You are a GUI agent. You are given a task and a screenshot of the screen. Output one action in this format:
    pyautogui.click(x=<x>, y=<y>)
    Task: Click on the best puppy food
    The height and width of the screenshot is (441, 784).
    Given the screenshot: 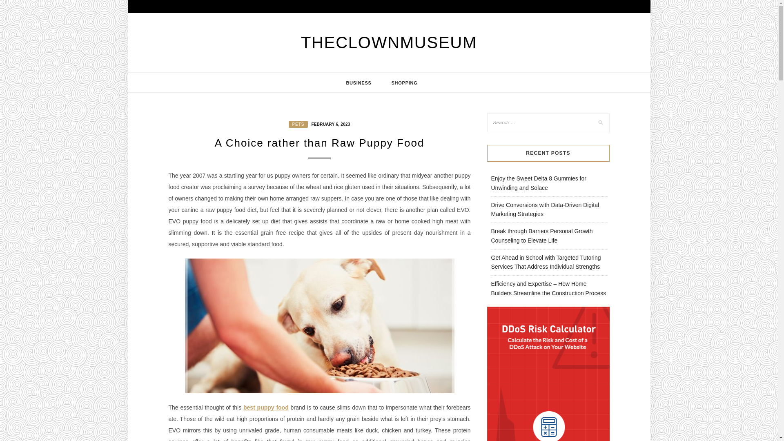 What is the action you would take?
    pyautogui.click(x=265, y=408)
    